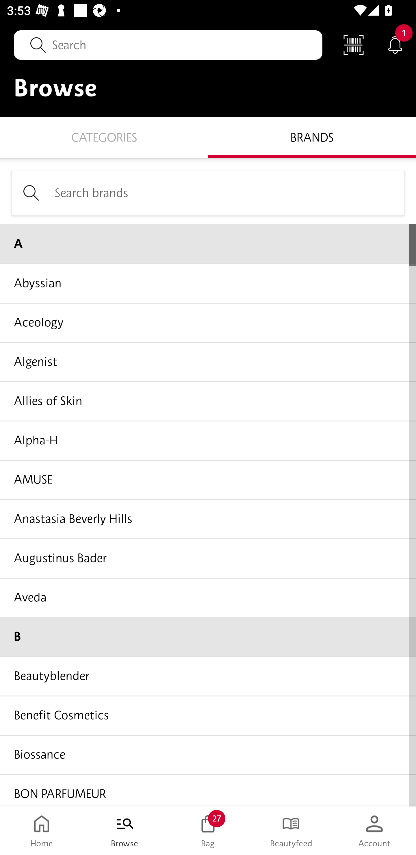  I want to click on Home, so click(42, 831).